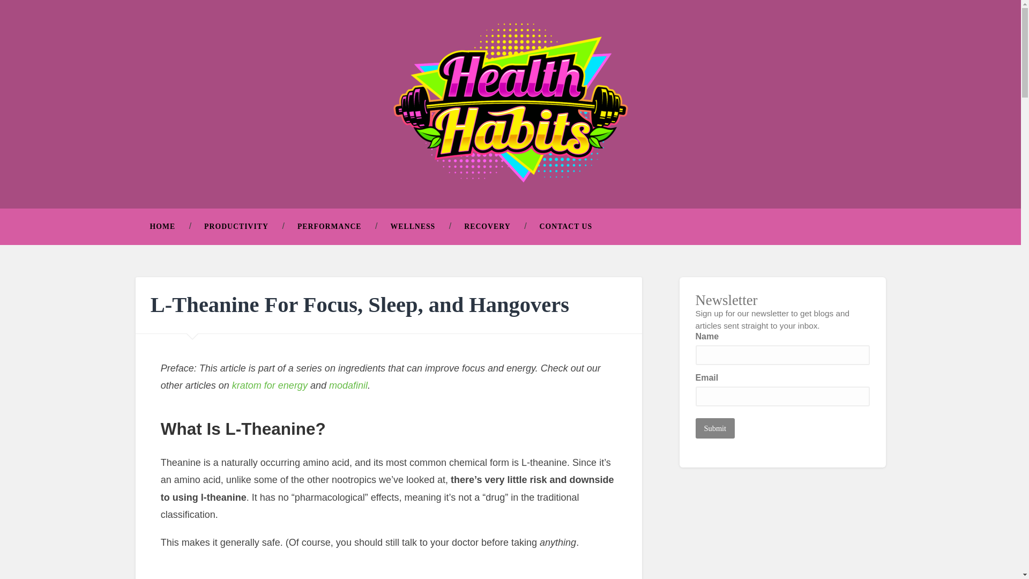  Describe the element at coordinates (487, 226) in the screenshot. I see `RECOVERY` at that location.